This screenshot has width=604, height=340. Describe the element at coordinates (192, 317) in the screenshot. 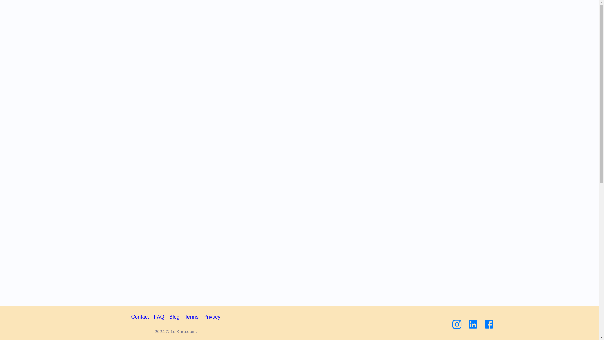

I see `Terms` at that location.